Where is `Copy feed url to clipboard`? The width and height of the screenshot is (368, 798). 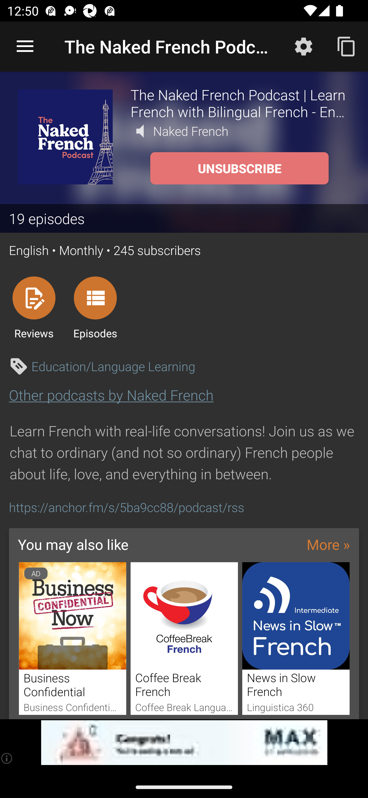 Copy feed url to clipboard is located at coordinates (347, 46).